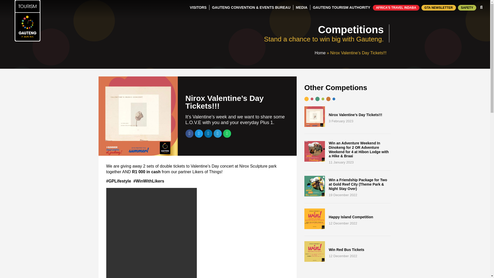 This screenshot has height=278, width=494. Describe the element at coordinates (351, 217) in the screenshot. I see `Happy Island Competition` at that location.